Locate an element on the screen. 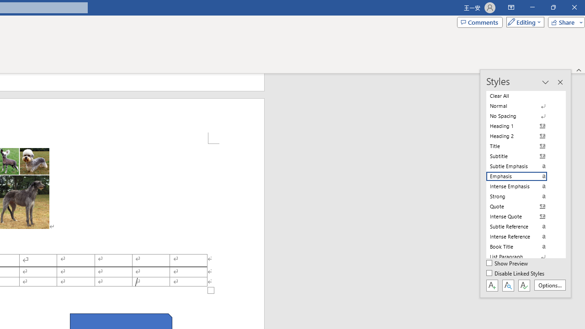 This screenshot has width=585, height=329. Disable Linked Styles is located at coordinates (516, 274).